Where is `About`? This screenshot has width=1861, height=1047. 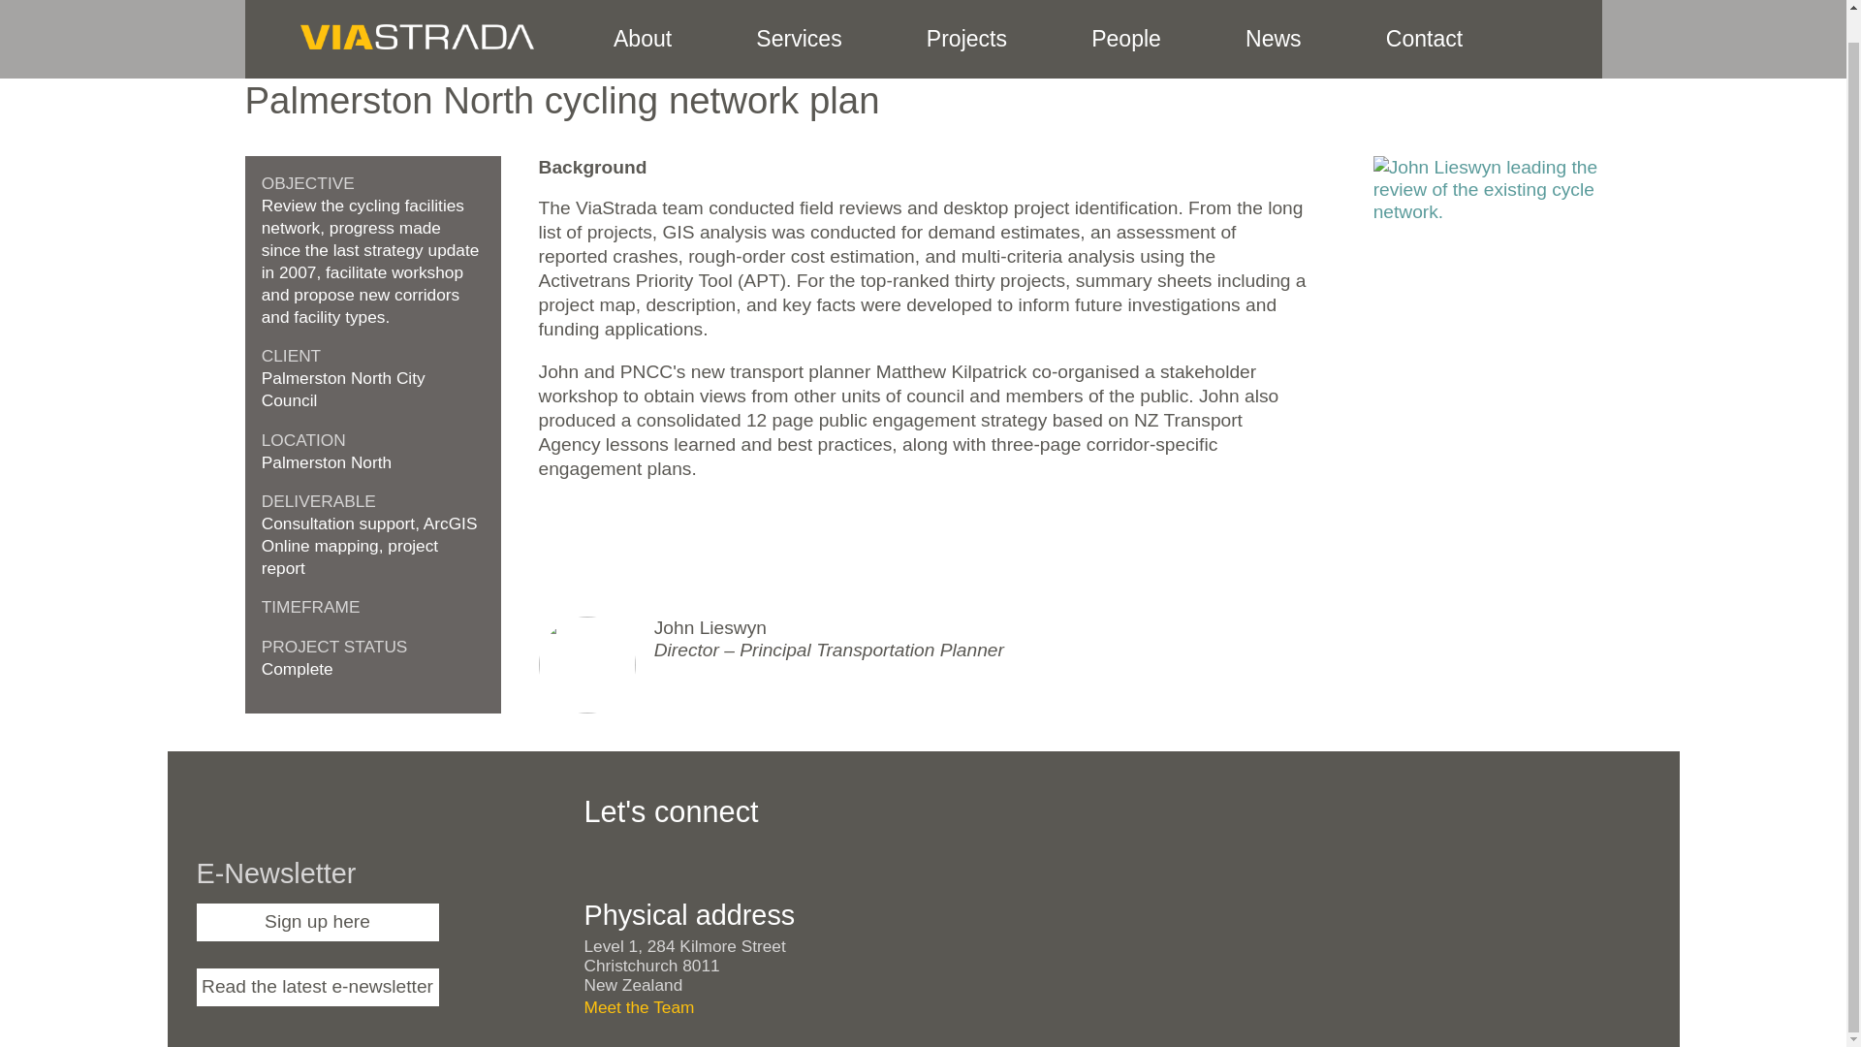
About is located at coordinates (642, 23).